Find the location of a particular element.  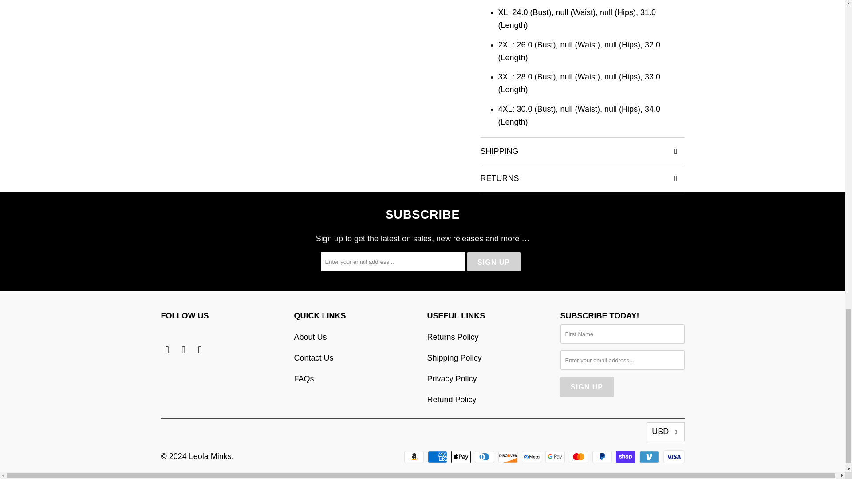

Mastercard is located at coordinates (580, 457).